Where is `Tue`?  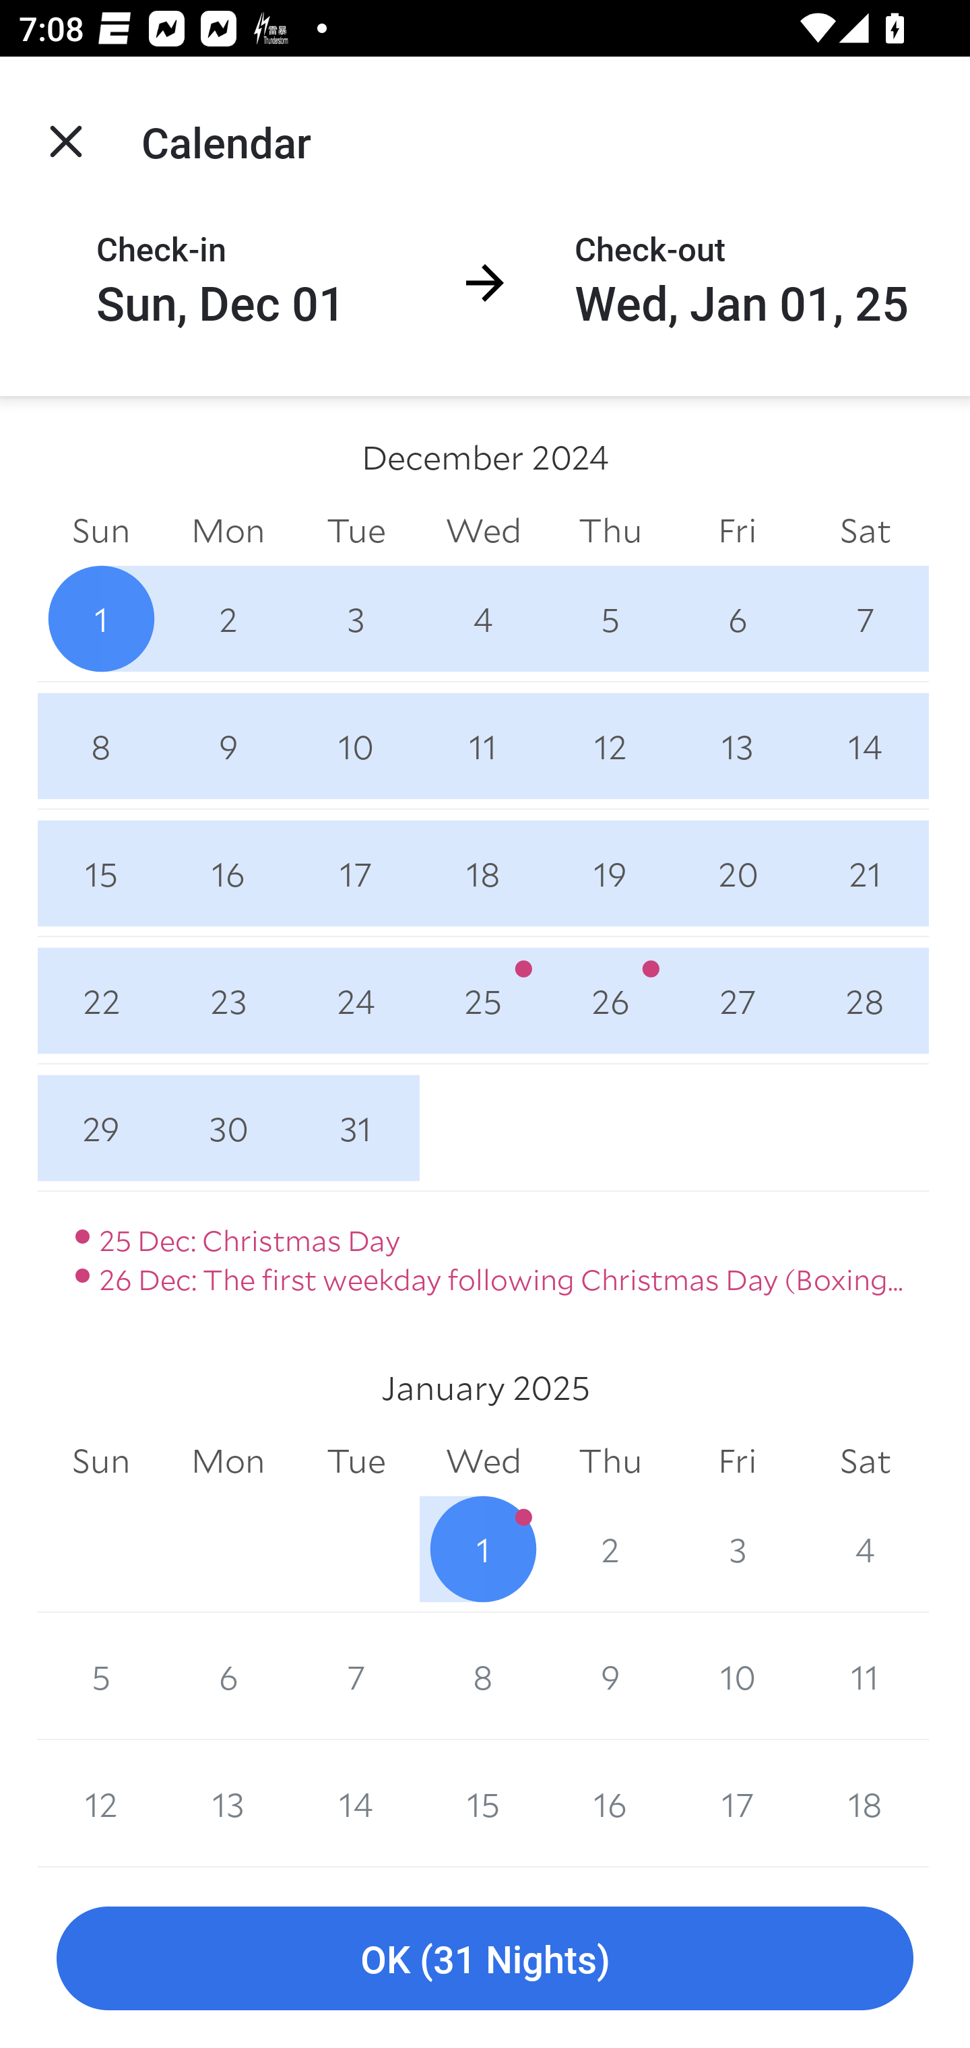
Tue is located at coordinates (356, 530).